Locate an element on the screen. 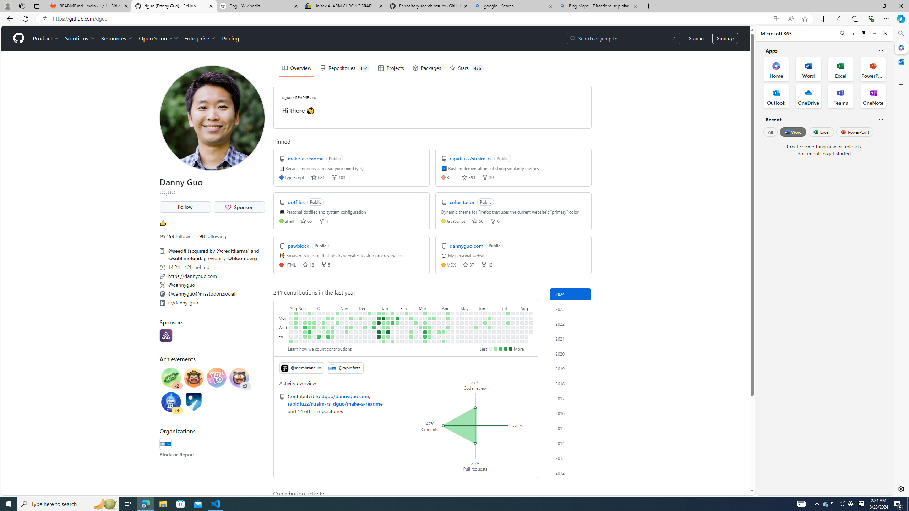 The width and height of the screenshot is (909, 511). No contributions on November 21st. is located at coordinates (351, 323).